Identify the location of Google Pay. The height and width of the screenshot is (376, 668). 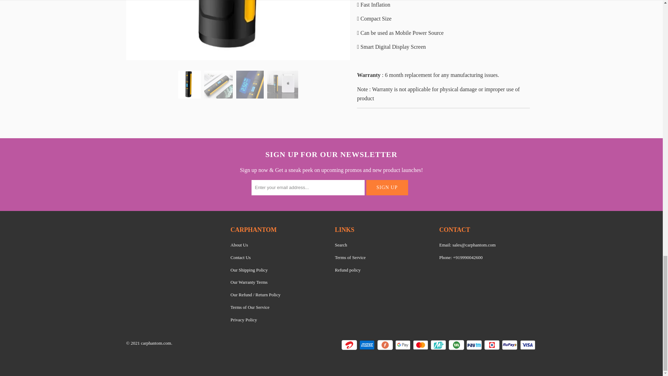
(404, 345).